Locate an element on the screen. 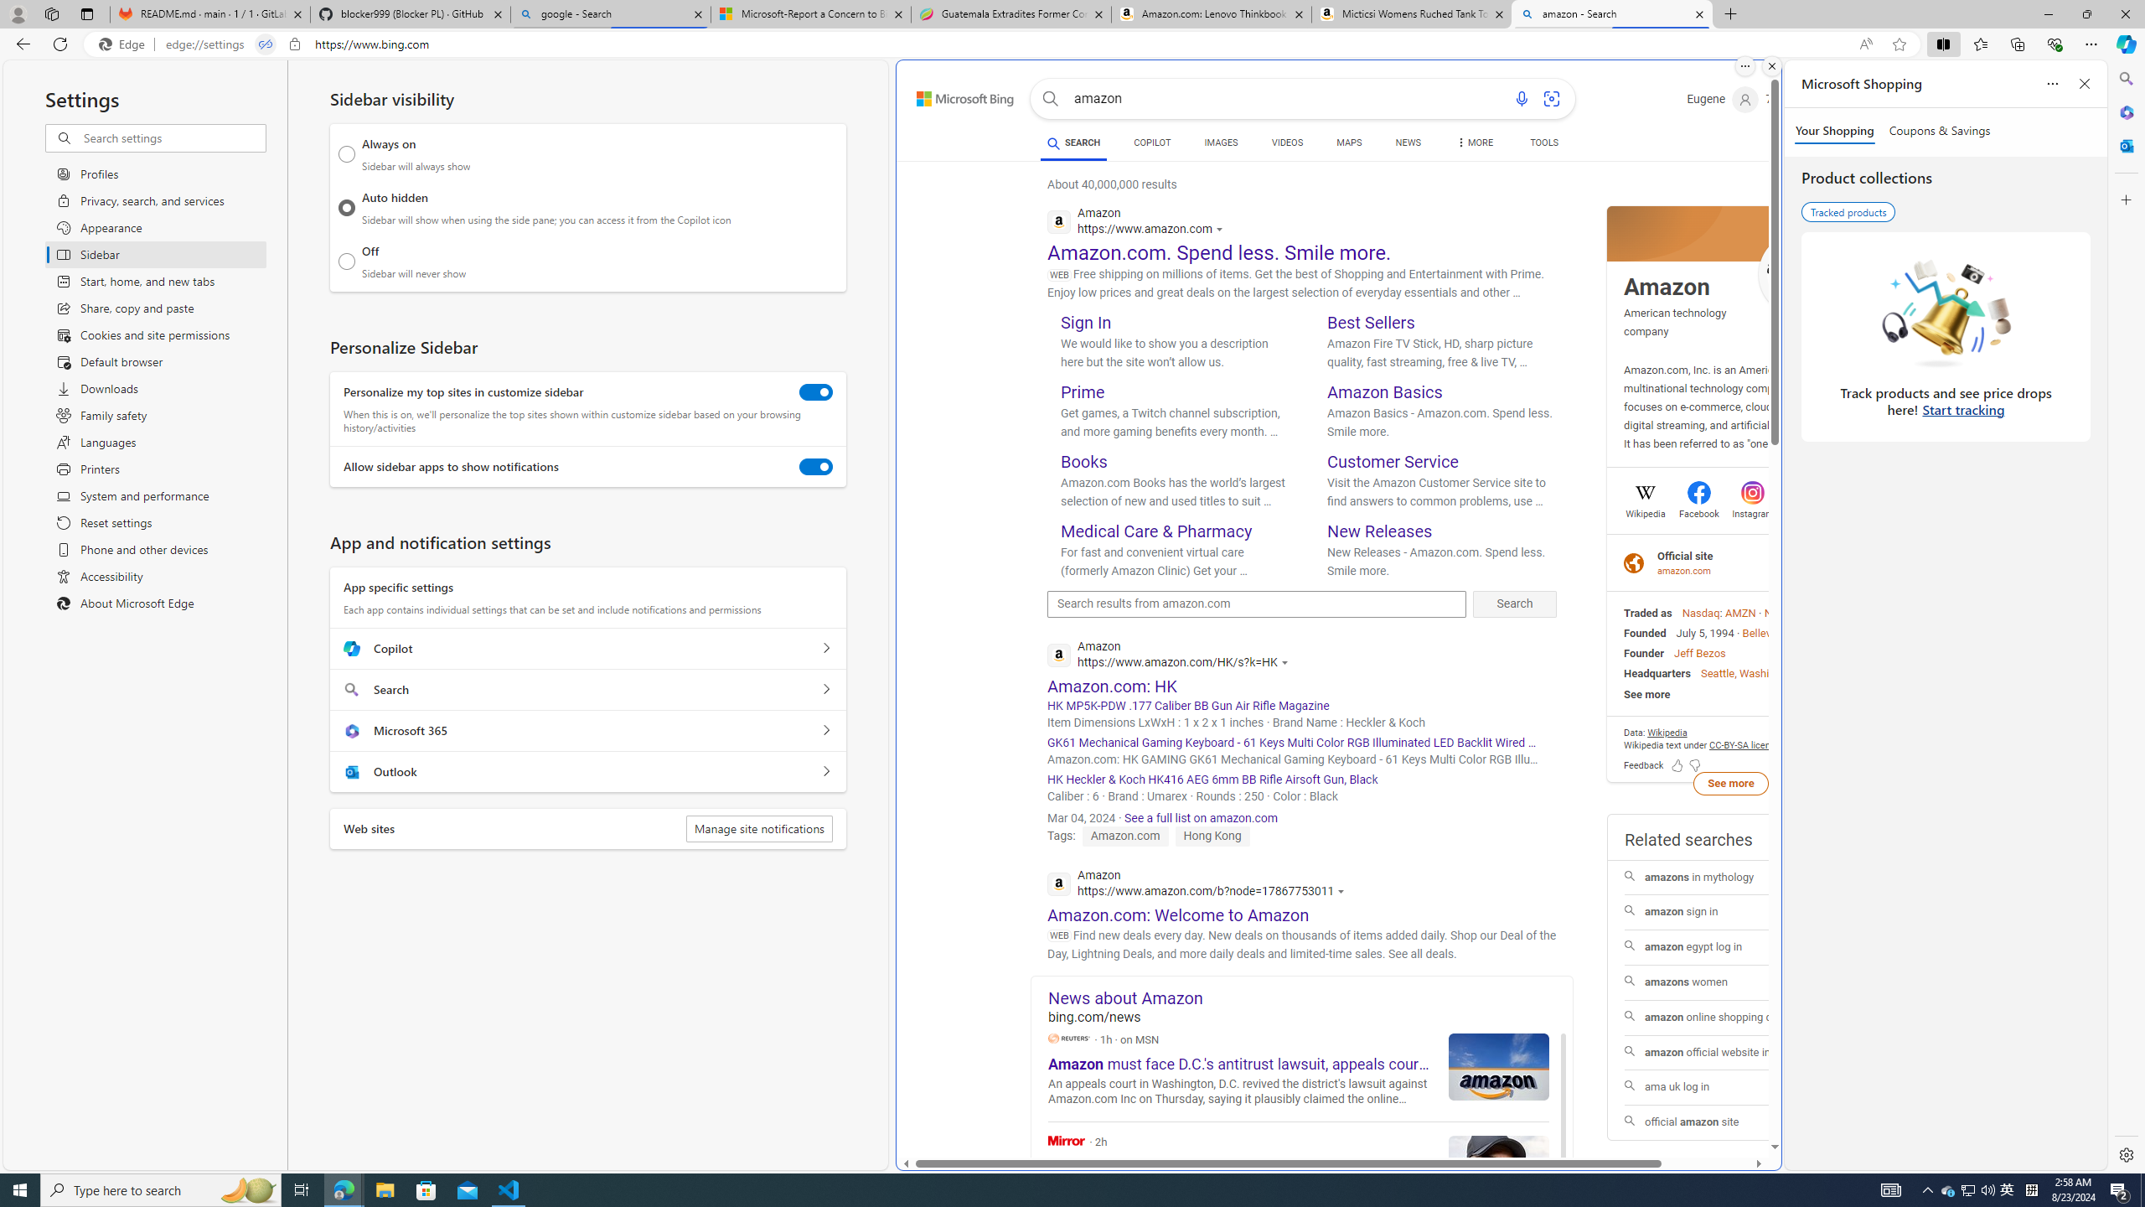 The image size is (2145, 1207). amazon egypt log in is located at coordinates (1731, 947).